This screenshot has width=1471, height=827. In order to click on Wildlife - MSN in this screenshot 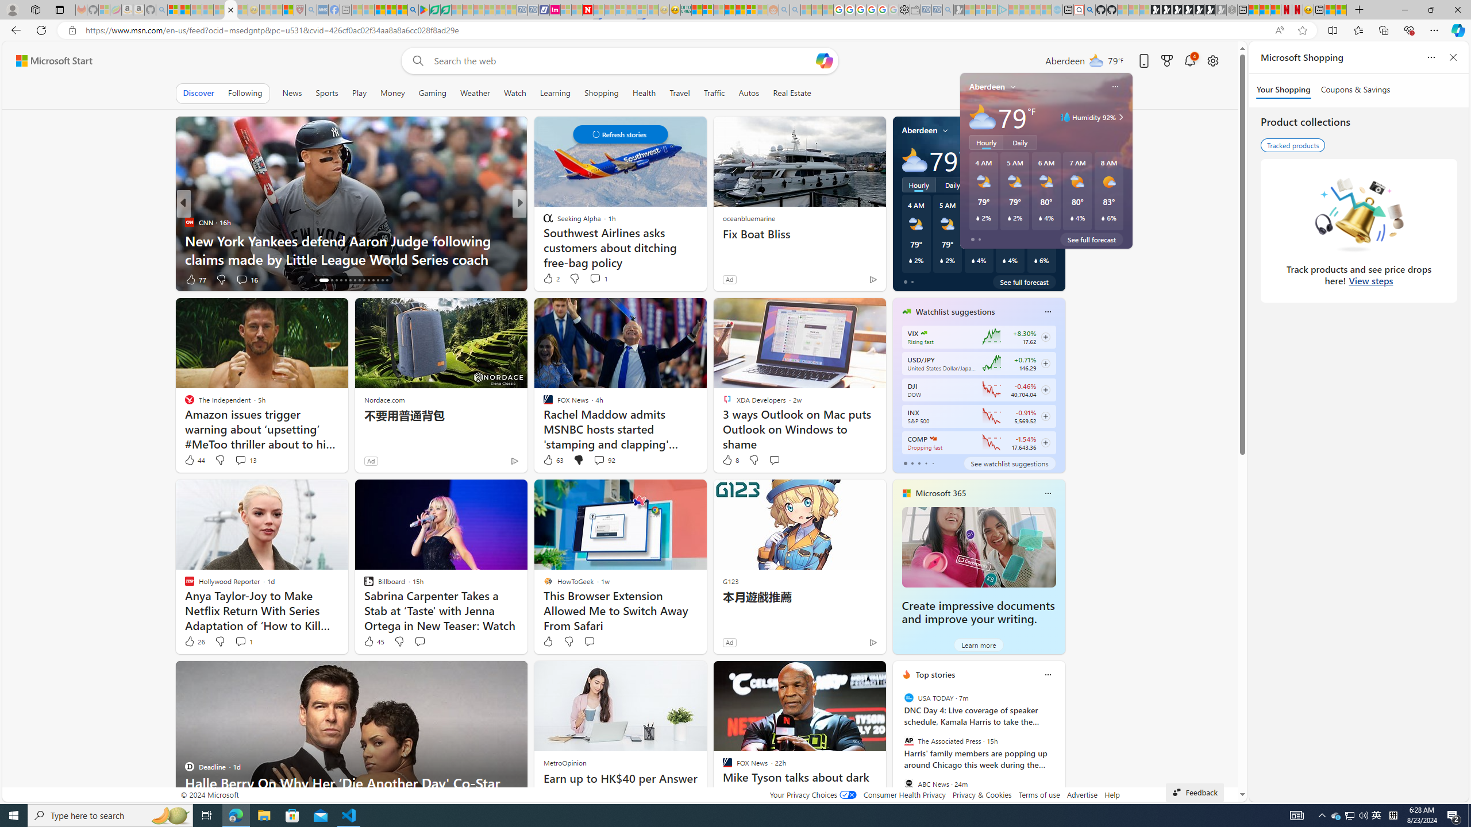, I will do `click(1330, 10)`.